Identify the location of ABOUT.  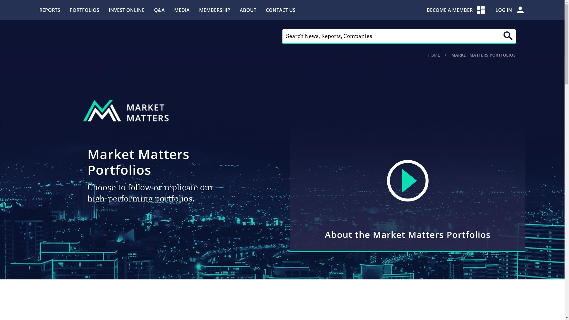
(248, 10).